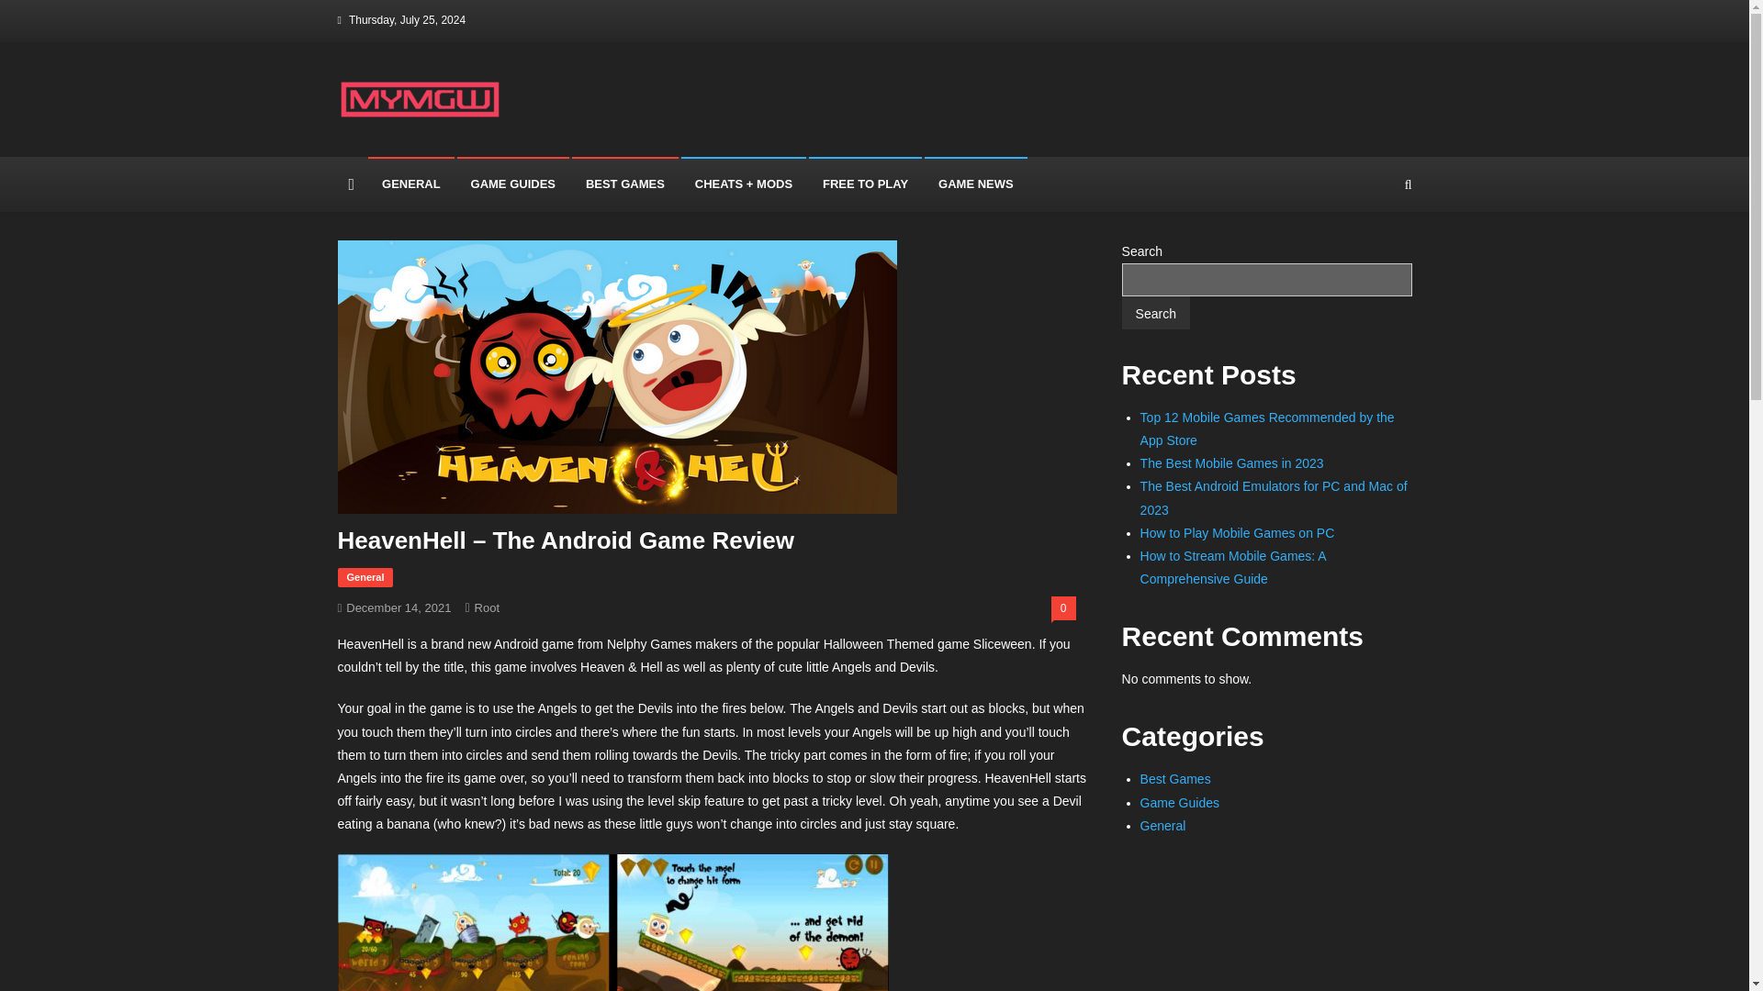  Describe the element at coordinates (399, 607) in the screenshot. I see `December 14, 2021` at that location.